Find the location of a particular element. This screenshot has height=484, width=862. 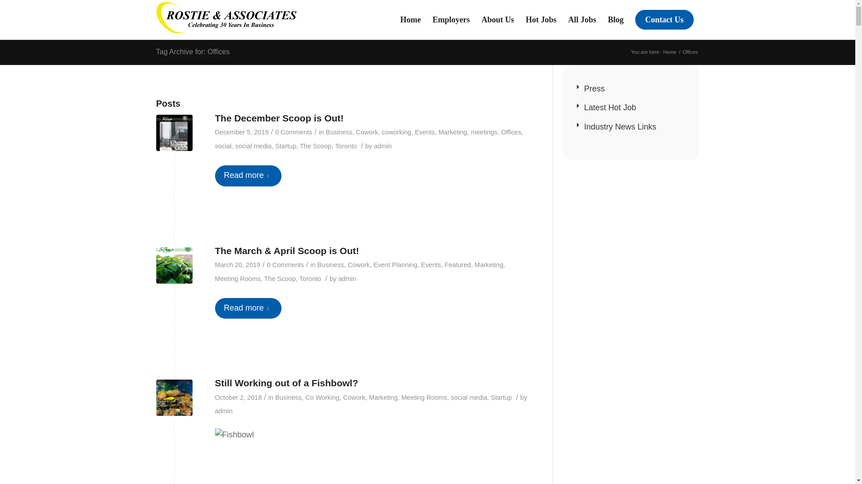

Still Working out of a Fishbowl? is located at coordinates (174, 397).